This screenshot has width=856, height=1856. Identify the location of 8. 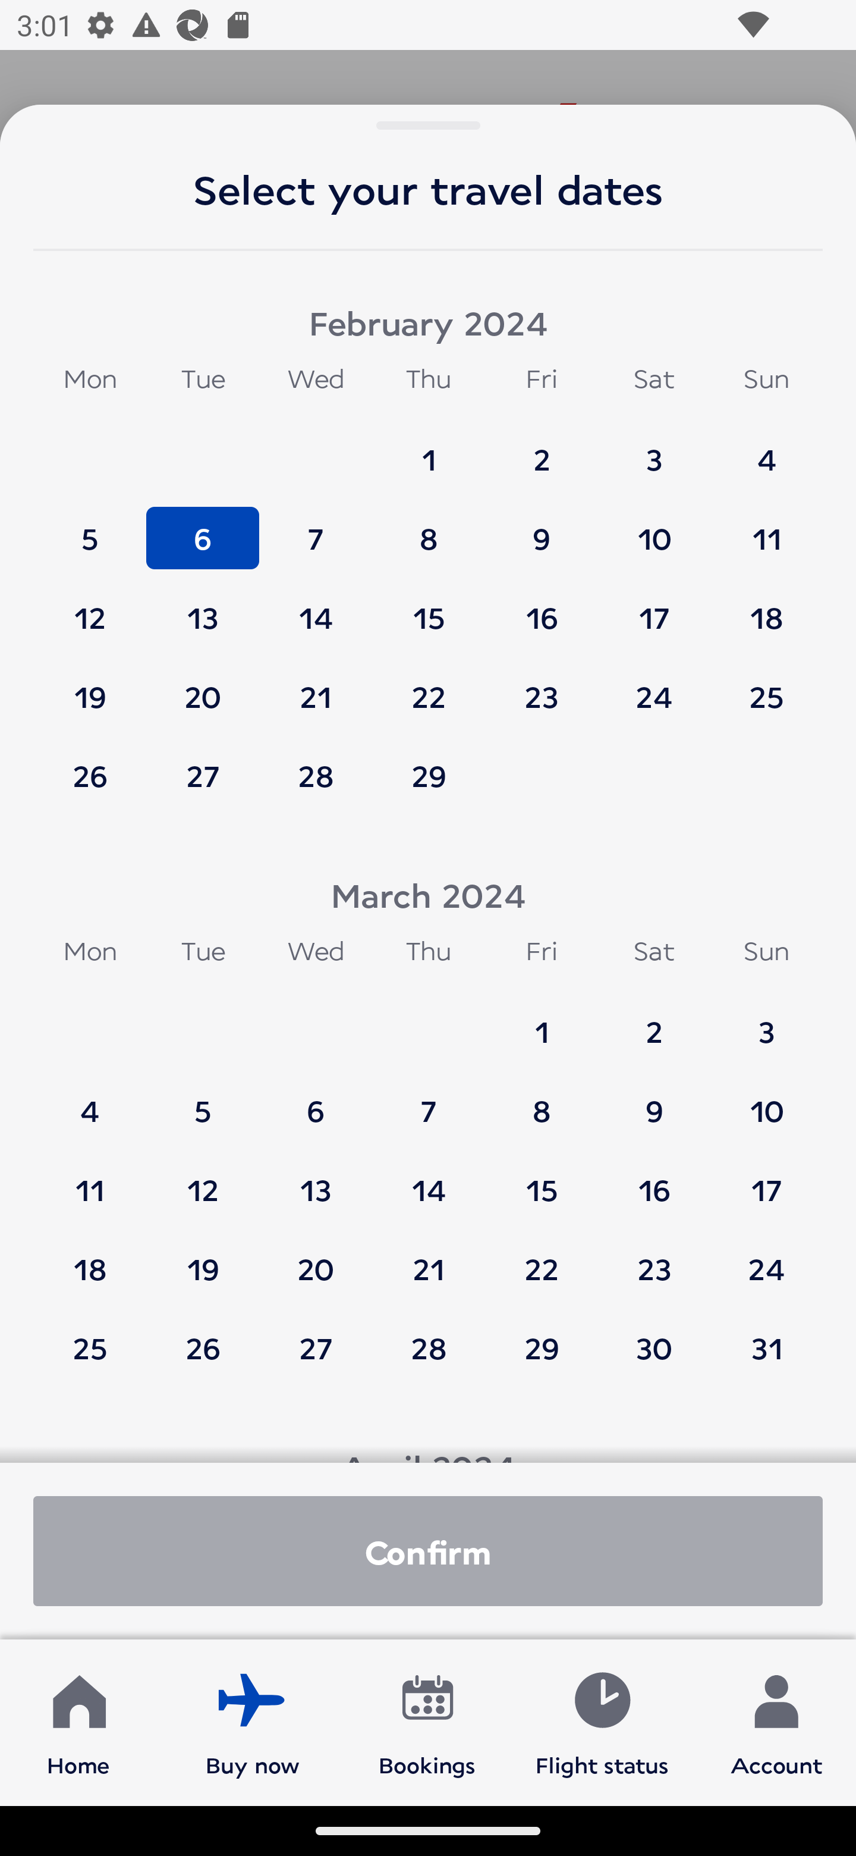
(429, 528).